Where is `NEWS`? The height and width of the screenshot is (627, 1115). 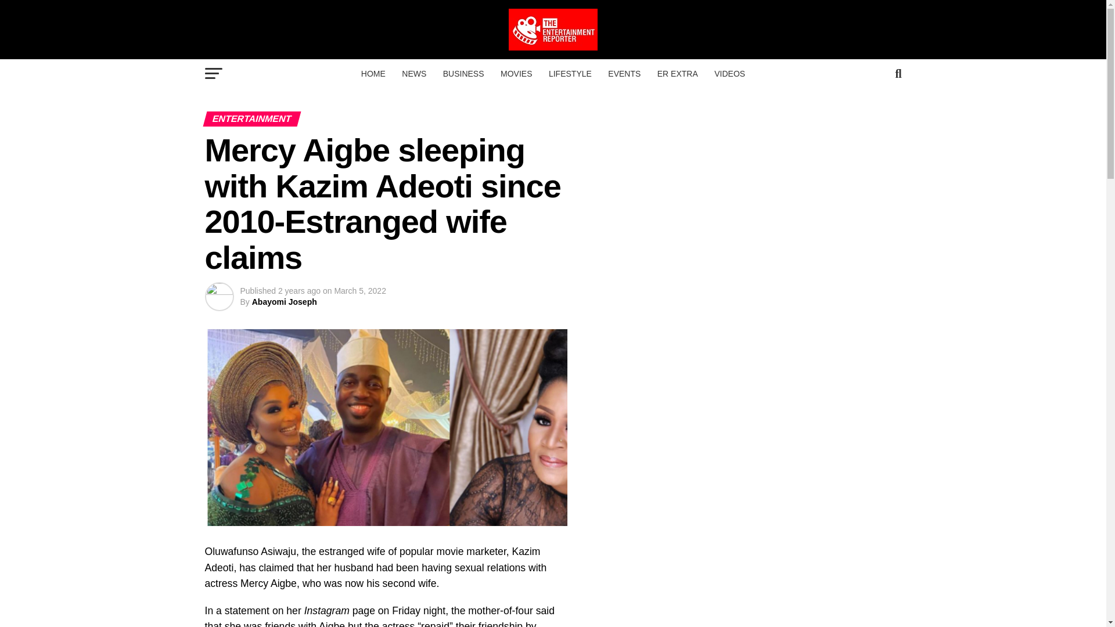
NEWS is located at coordinates (413, 73).